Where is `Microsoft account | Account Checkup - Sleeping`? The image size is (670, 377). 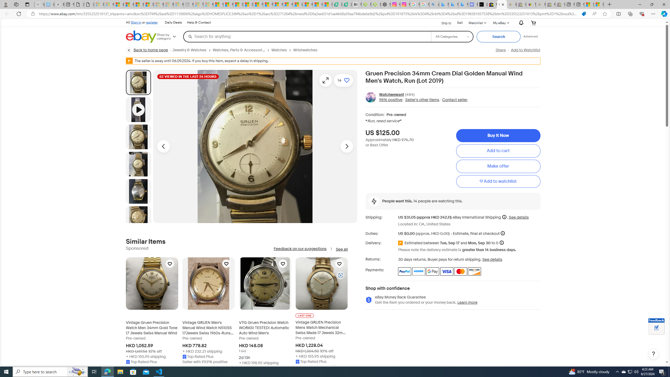
Microsoft account | Account Checkup - Sleeping is located at coordinates (178, 4).